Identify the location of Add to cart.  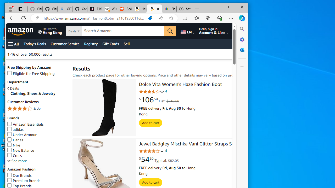
(151, 183).